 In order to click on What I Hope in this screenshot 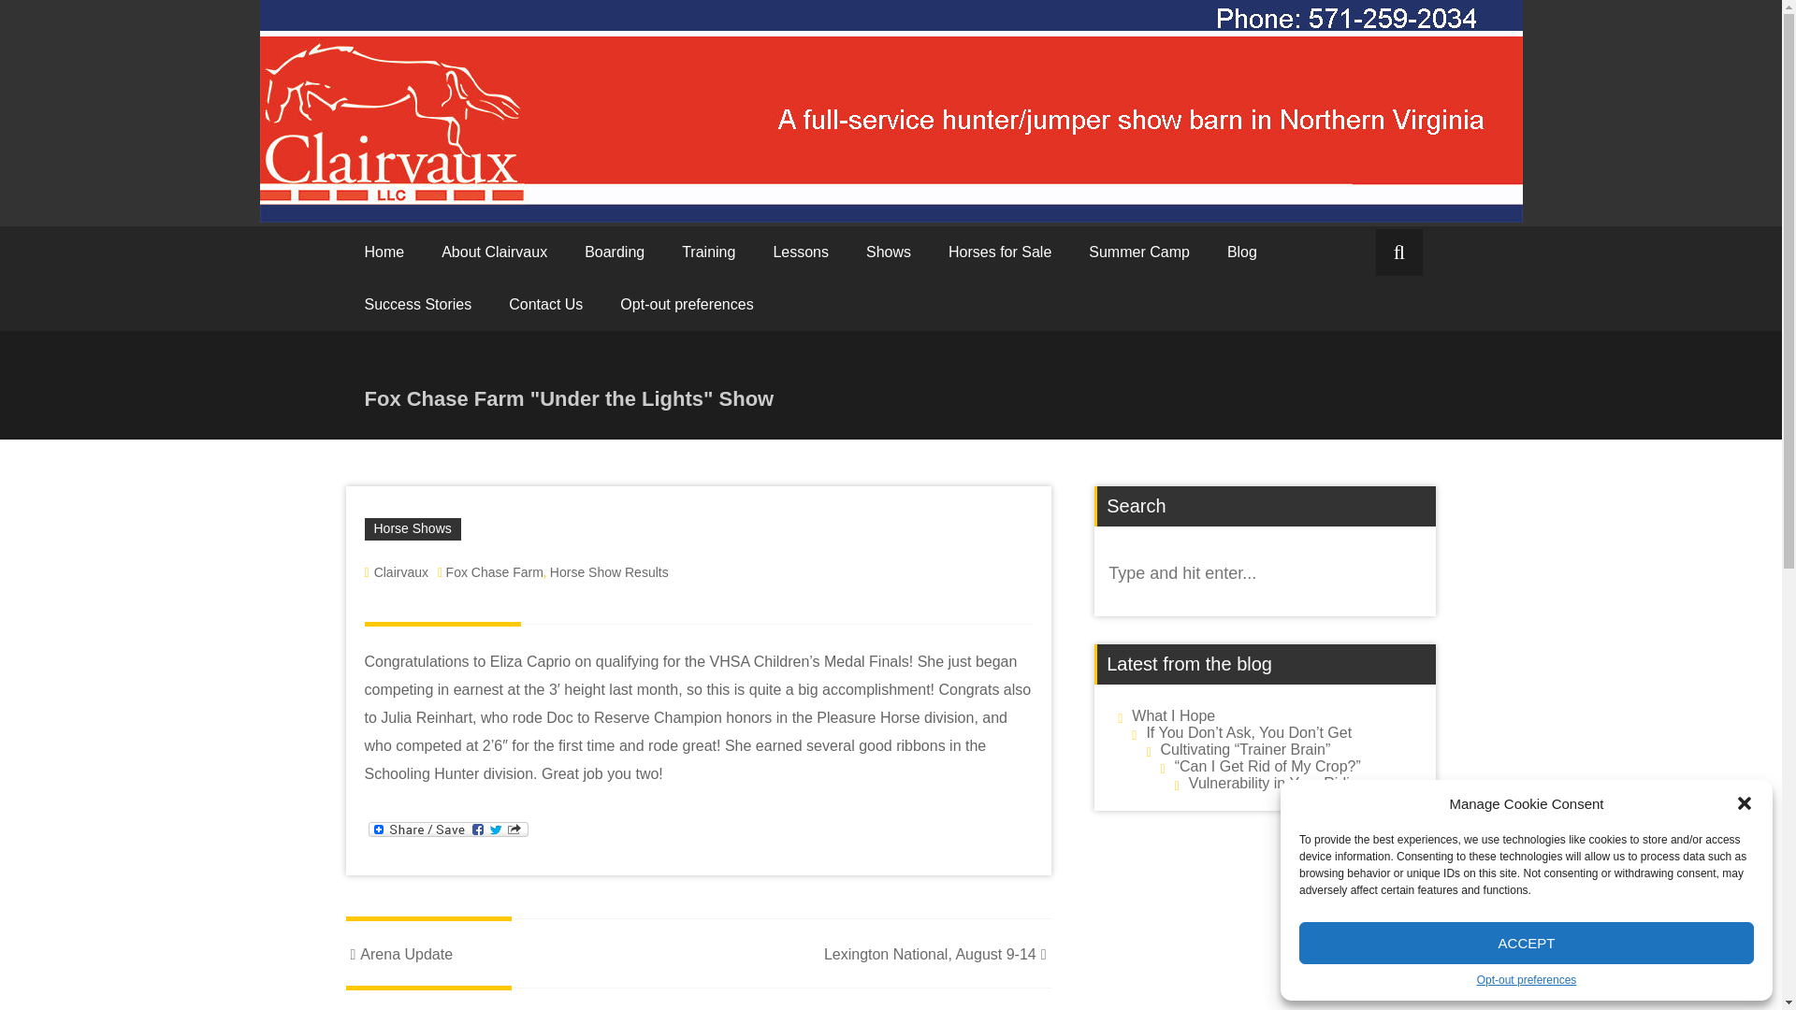, I will do `click(1173, 716)`.